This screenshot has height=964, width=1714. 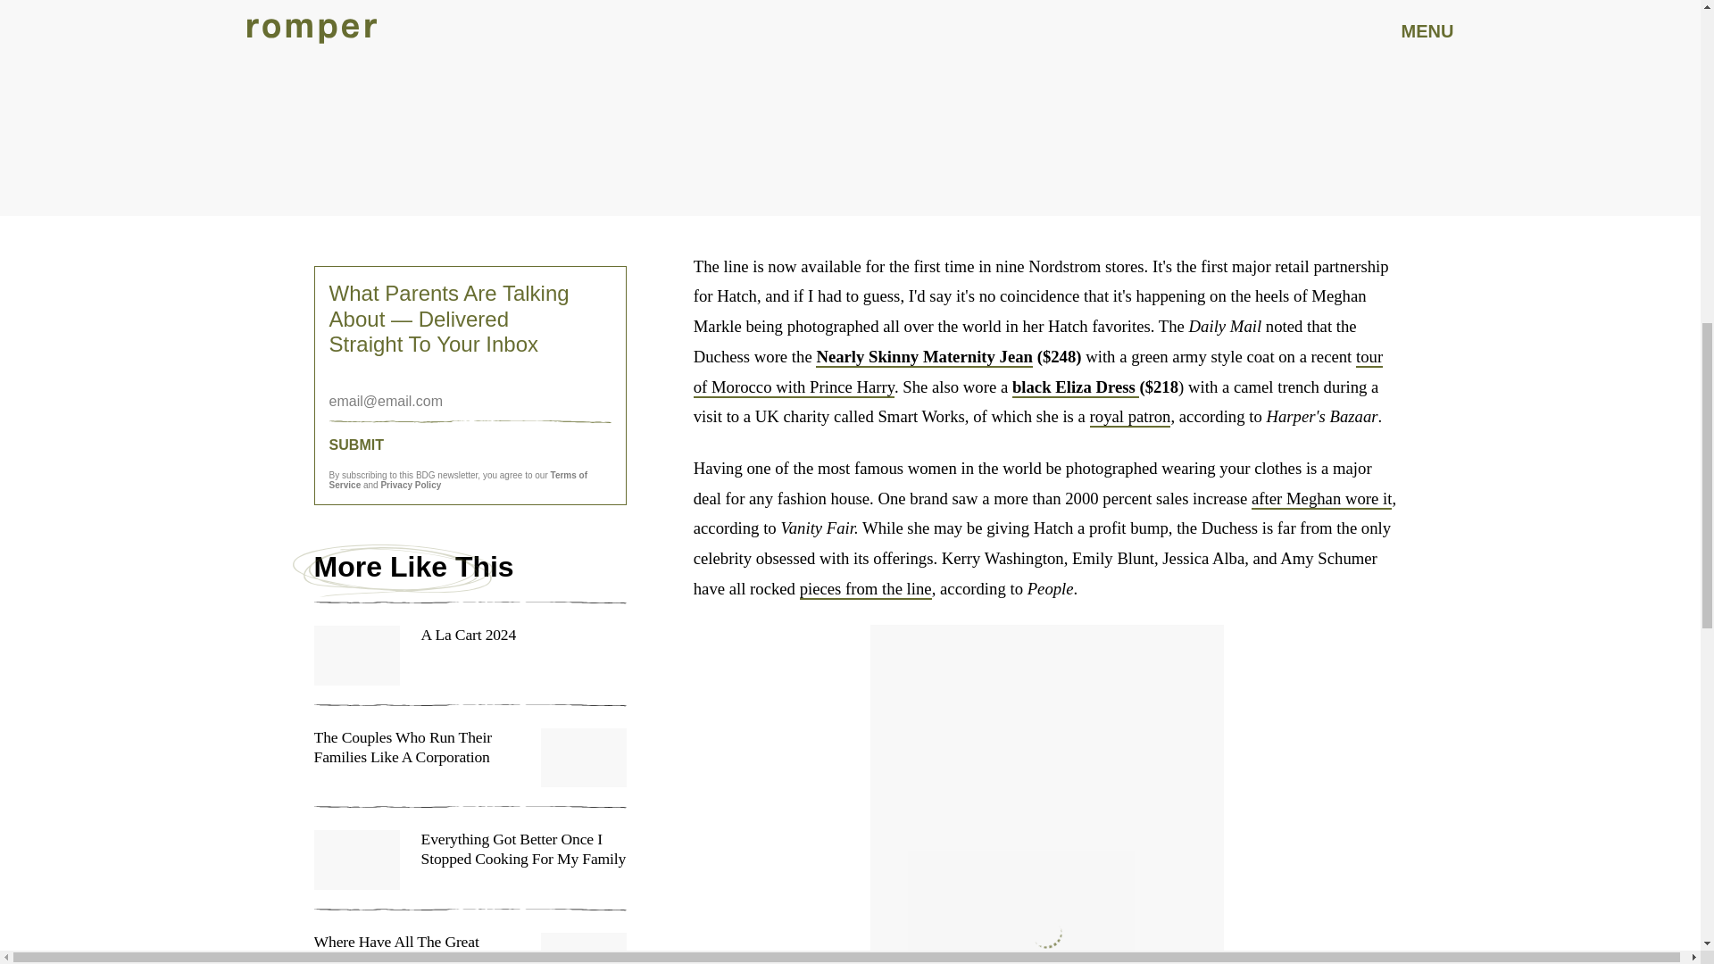 What do you see at coordinates (458, 480) in the screenshot?
I see `Terms of Service` at bounding box center [458, 480].